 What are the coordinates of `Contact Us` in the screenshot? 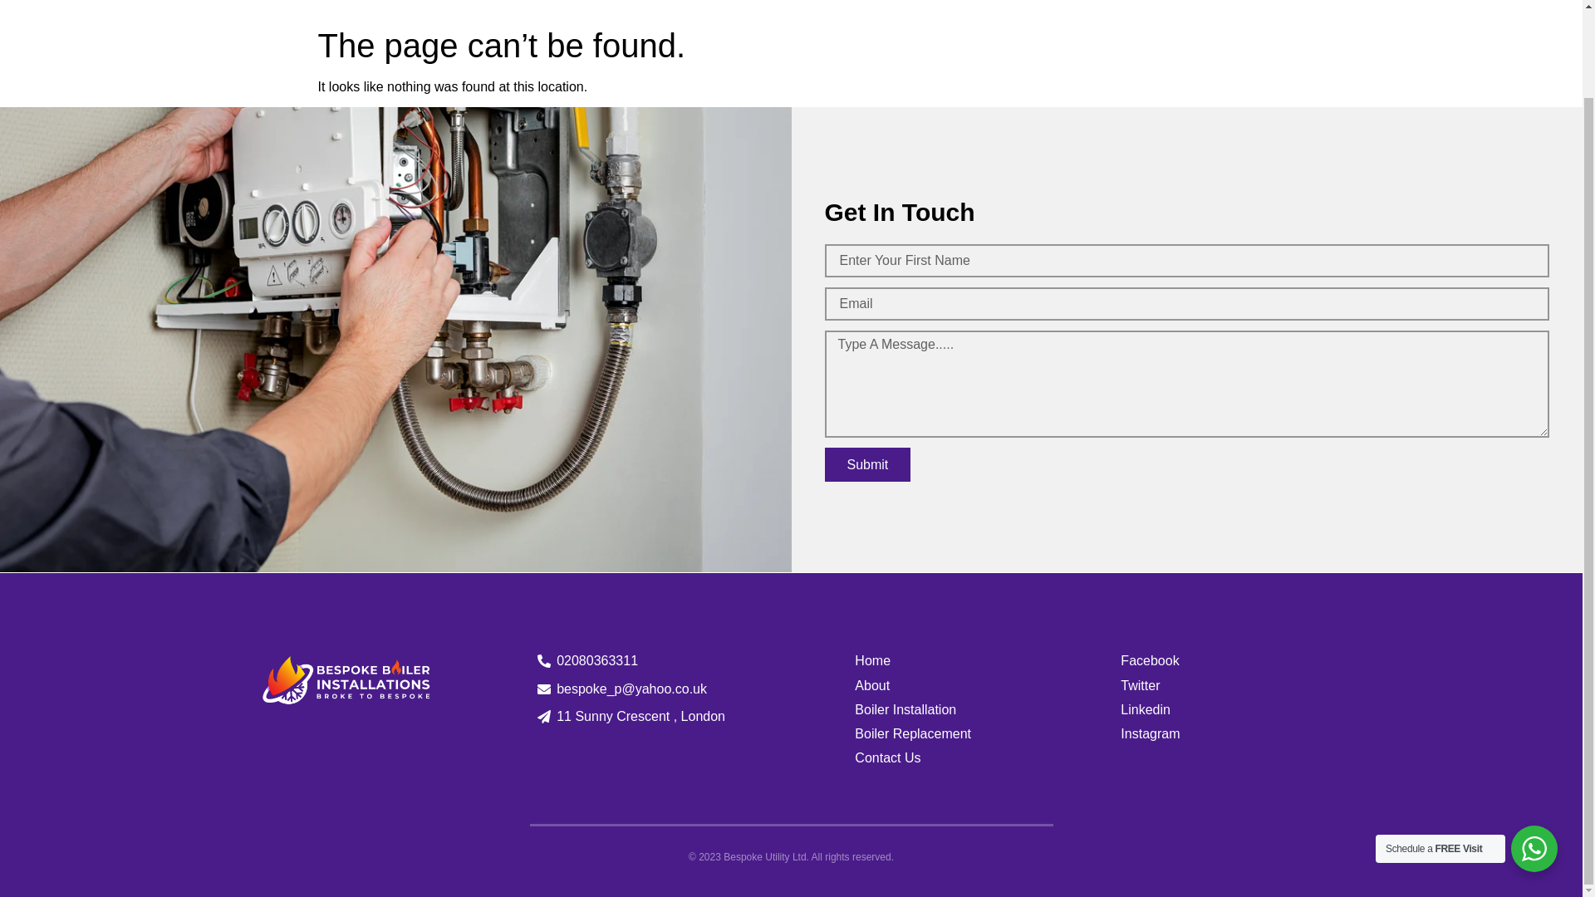 It's located at (988, 757).